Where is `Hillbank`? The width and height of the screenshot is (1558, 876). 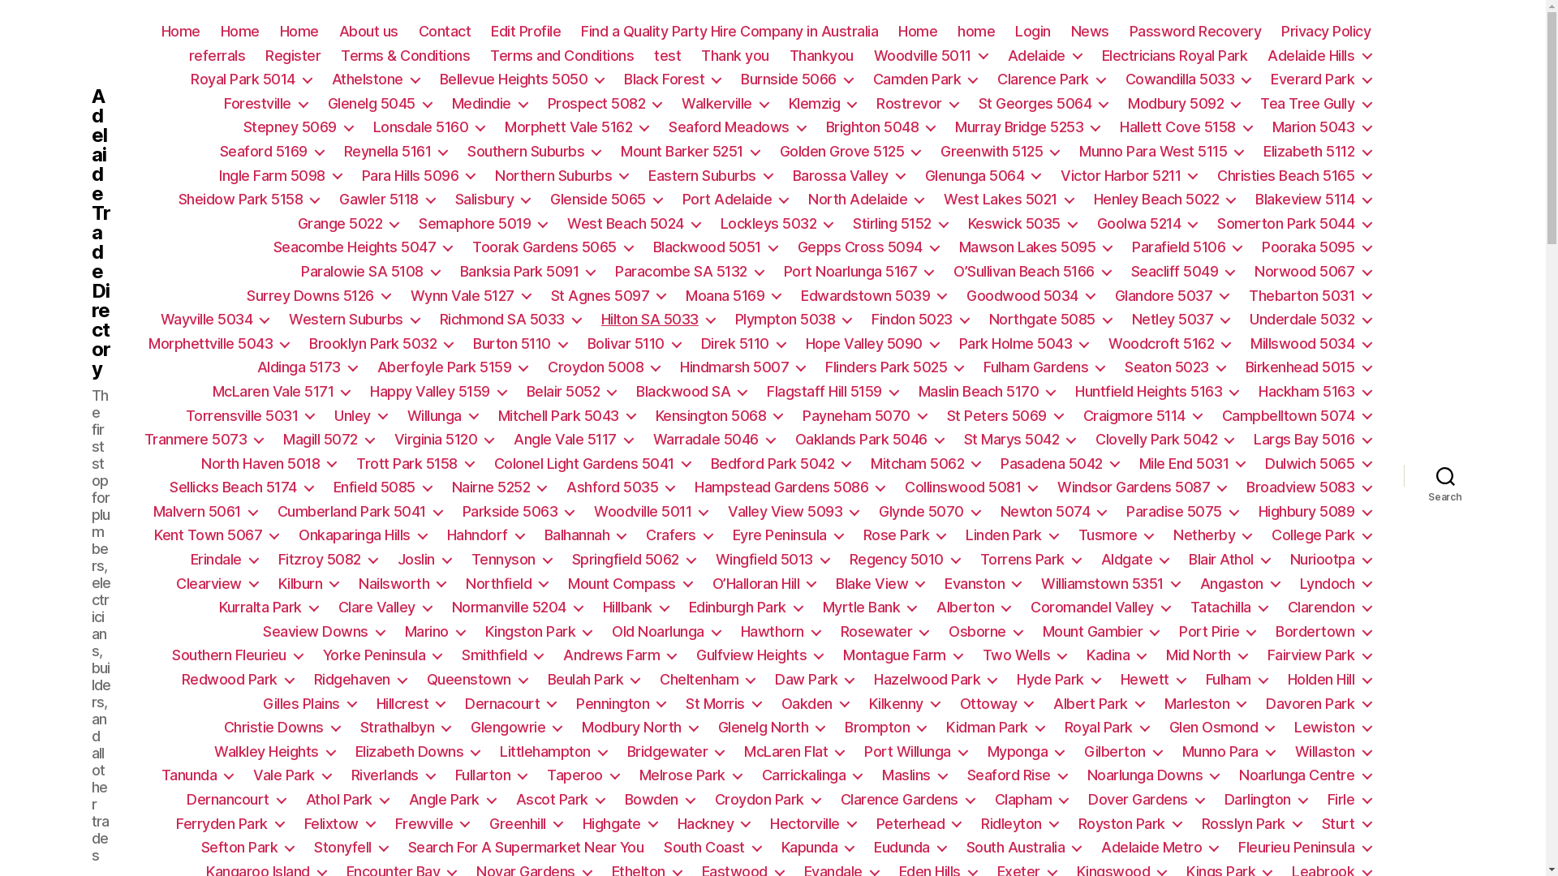 Hillbank is located at coordinates (636, 608).